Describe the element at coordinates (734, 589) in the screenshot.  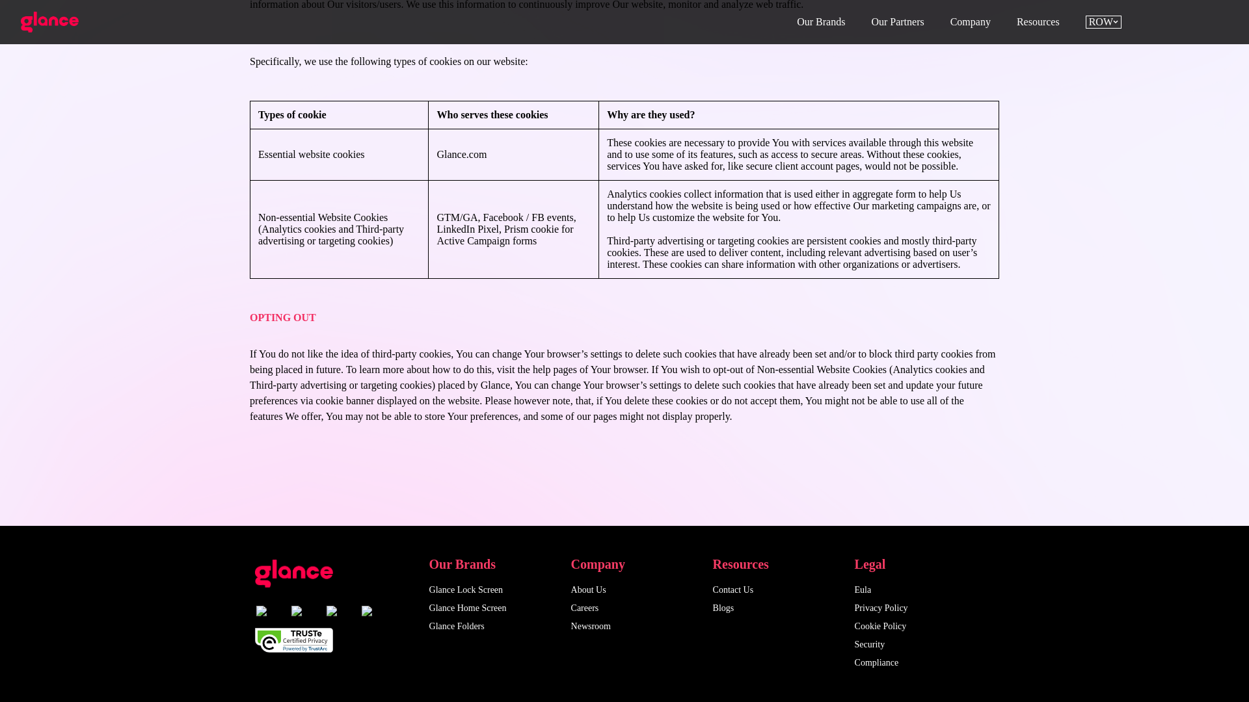
I see `Contact Us` at that location.